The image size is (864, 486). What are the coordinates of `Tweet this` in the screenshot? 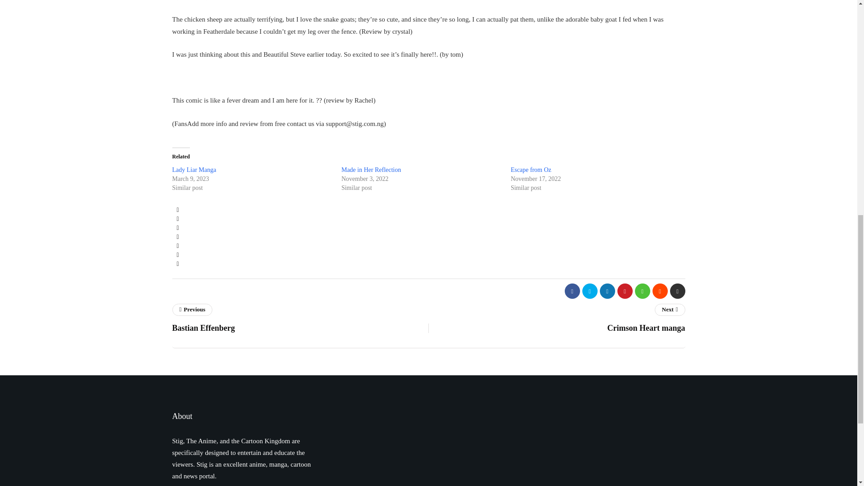 It's located at (177, 219).